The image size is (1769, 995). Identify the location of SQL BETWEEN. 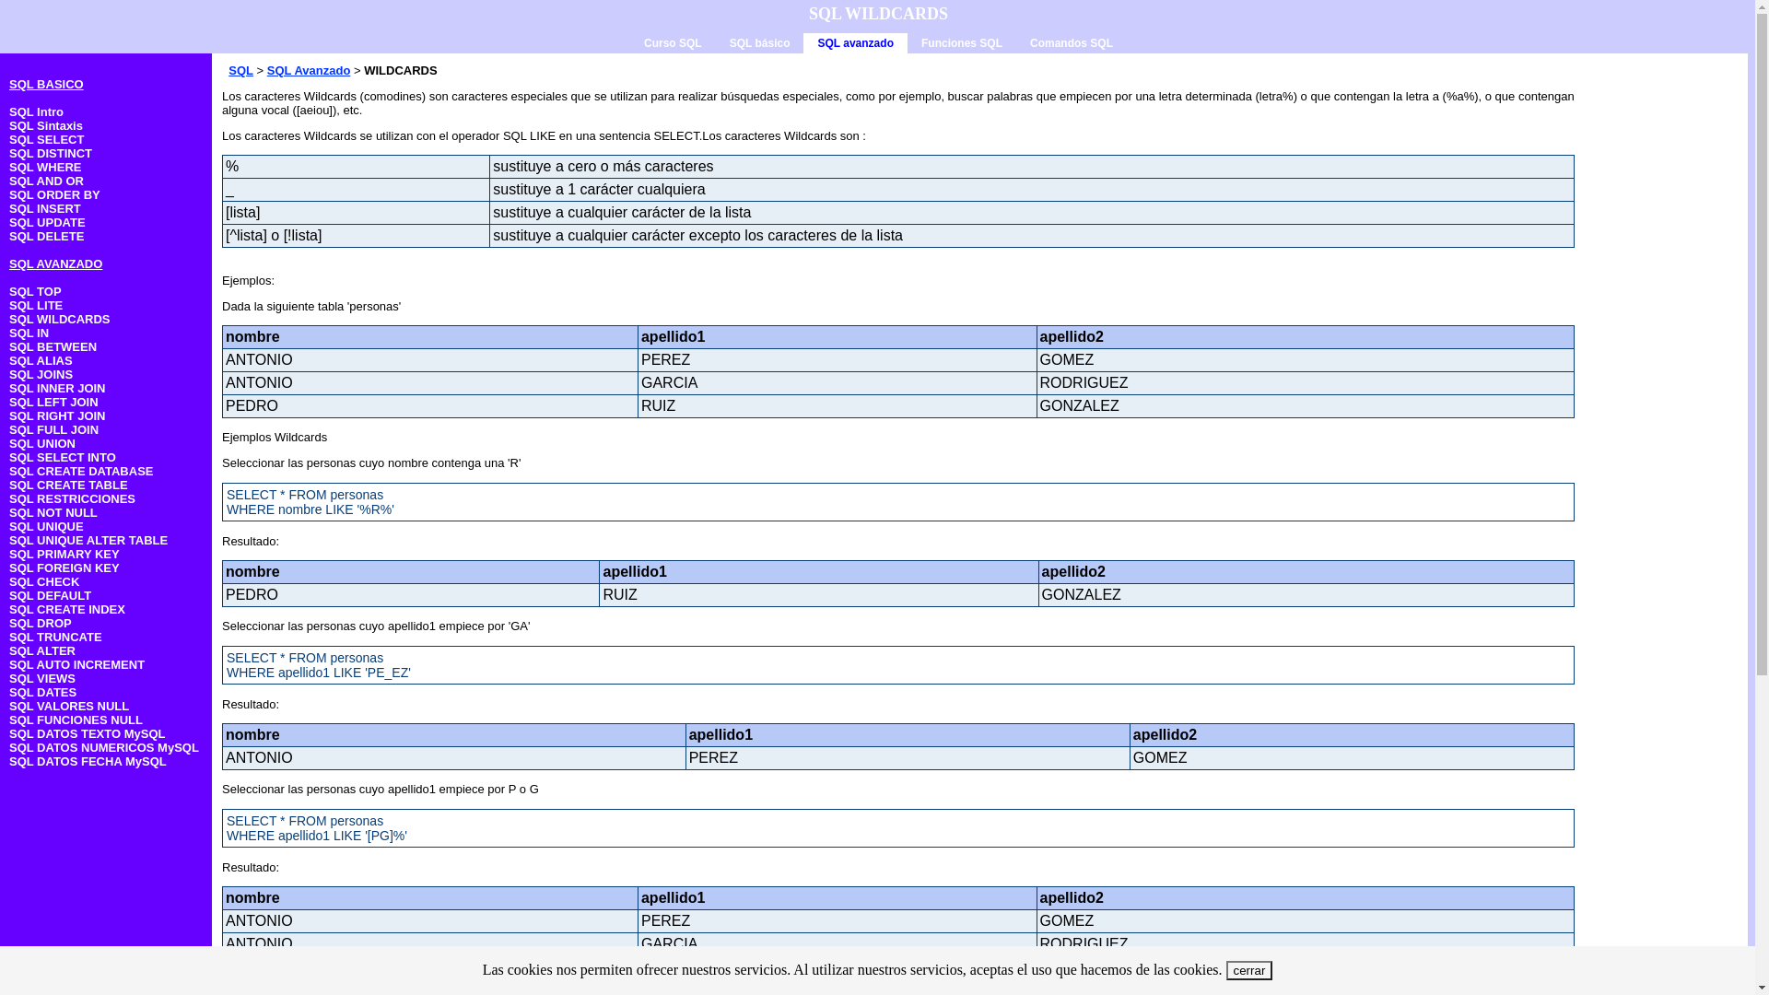
(53, 346).